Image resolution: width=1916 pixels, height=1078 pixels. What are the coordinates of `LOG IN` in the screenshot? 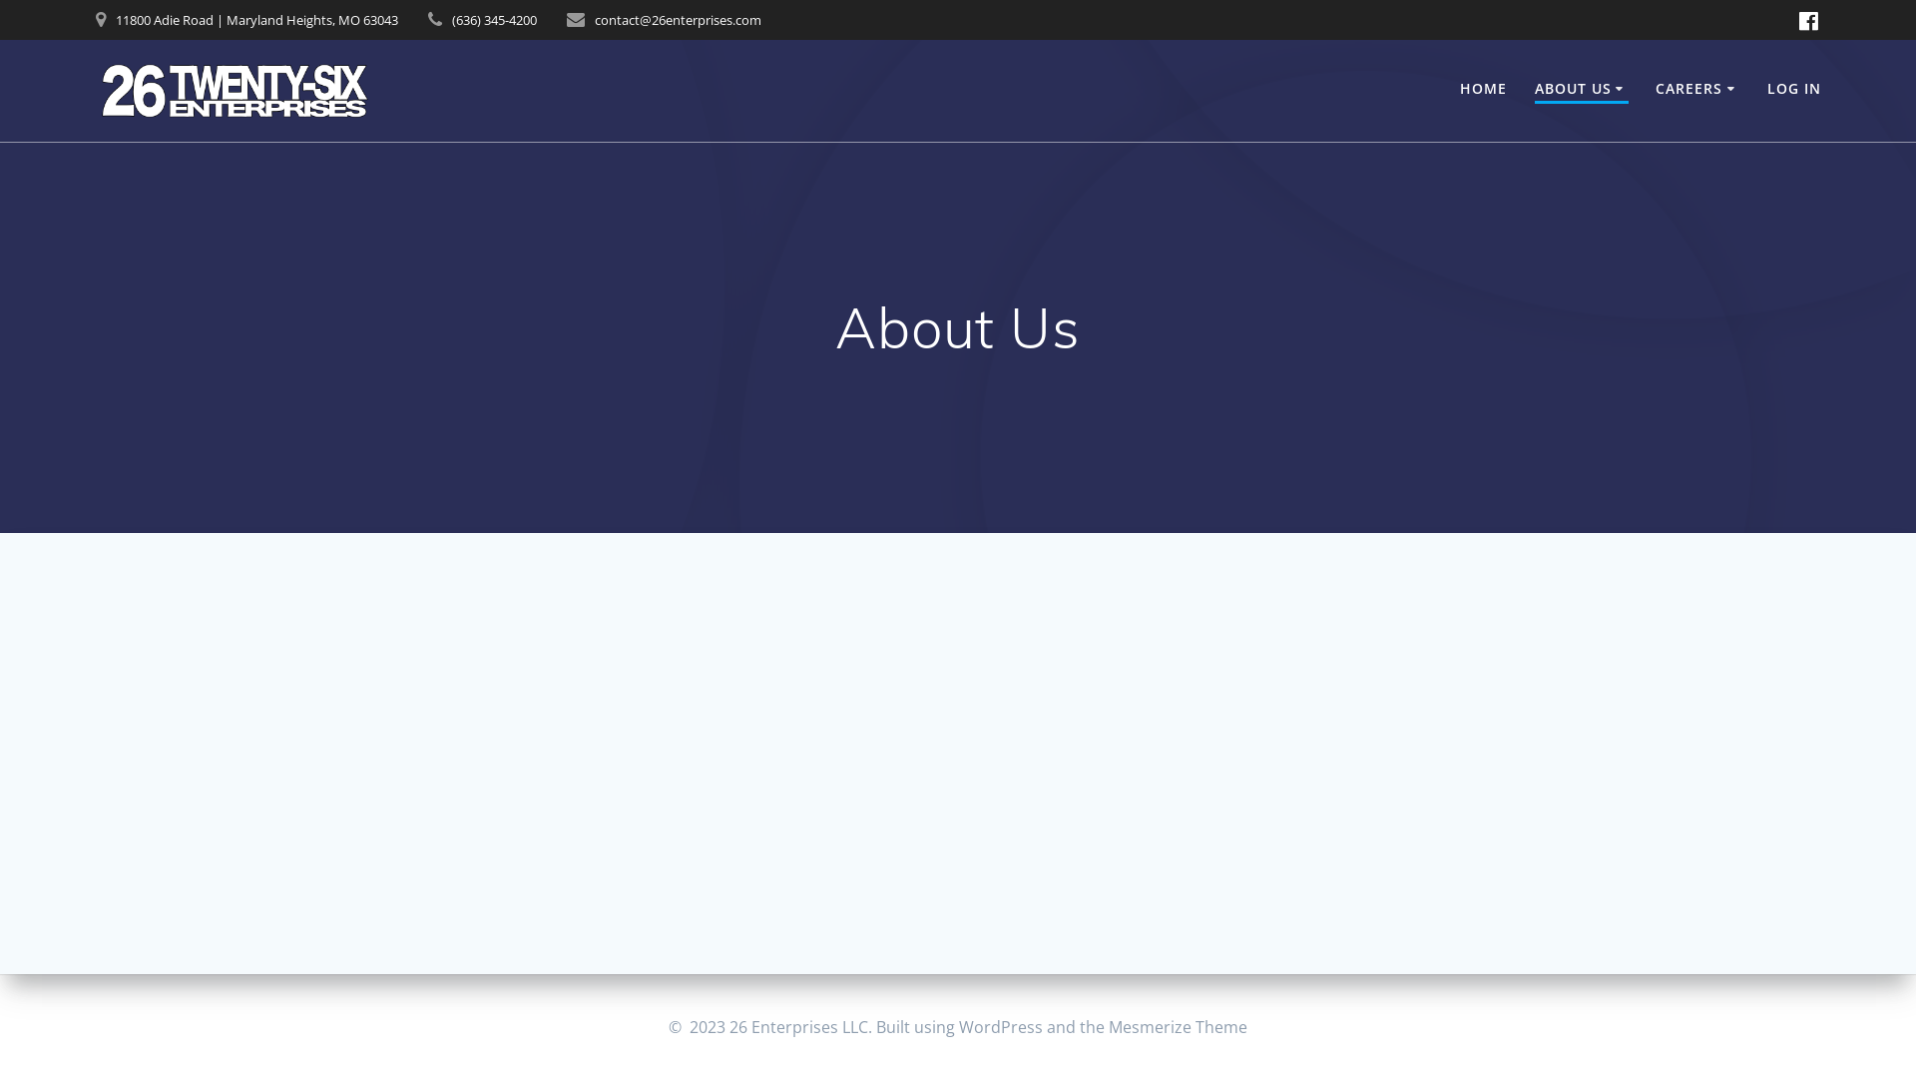 It's located at (1794, 88).